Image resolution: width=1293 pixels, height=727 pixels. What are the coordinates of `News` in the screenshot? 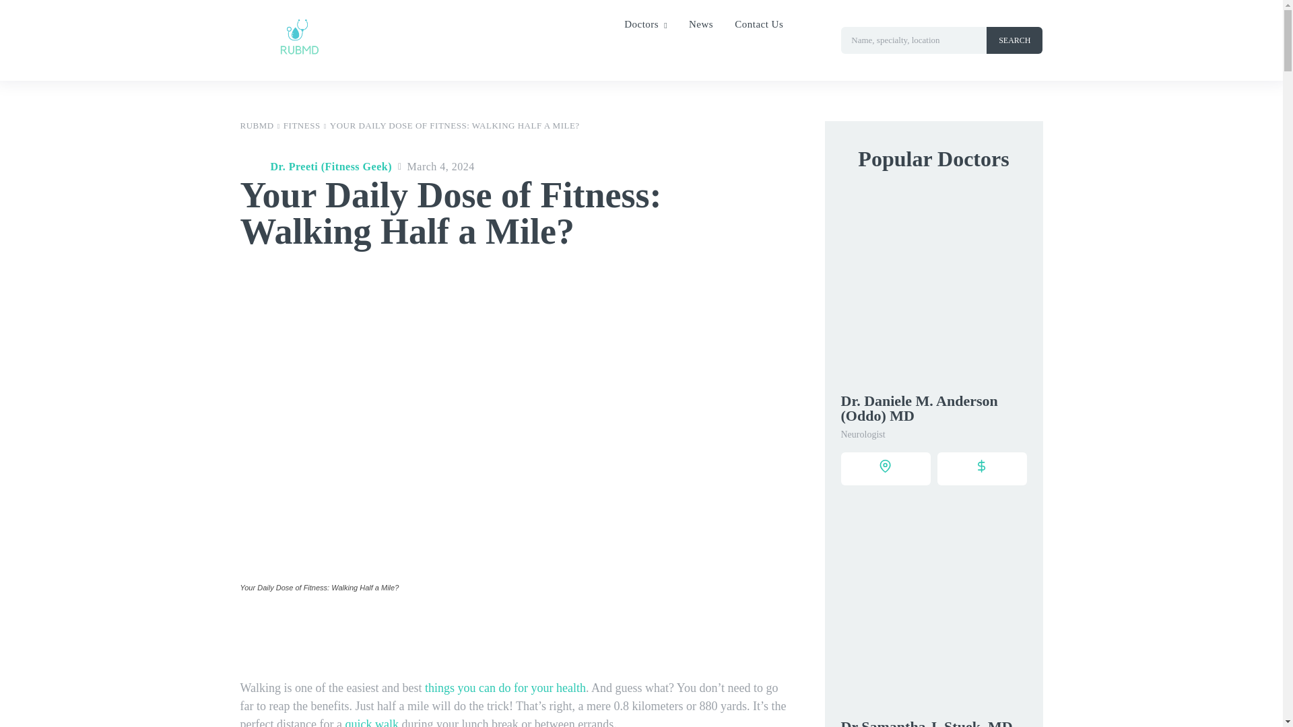 It's located at (700, 24).